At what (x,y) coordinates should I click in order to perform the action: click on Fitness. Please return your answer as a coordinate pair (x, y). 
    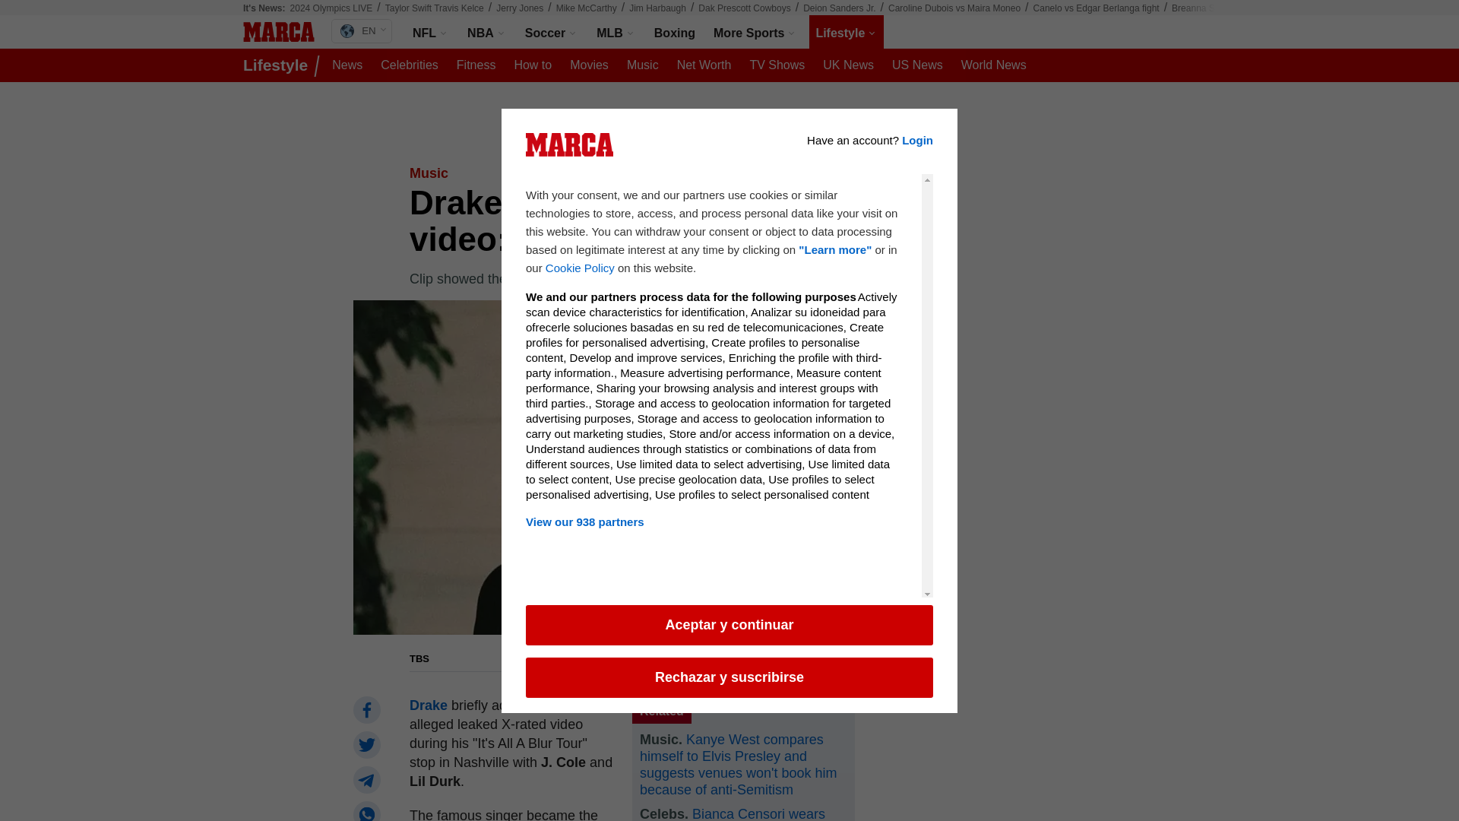
    Looking at the image, I should click on (476, 65).